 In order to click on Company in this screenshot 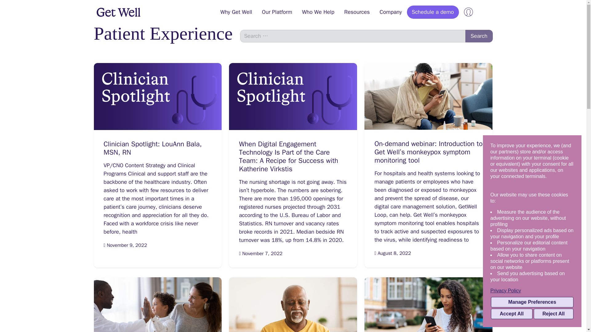, I will do `click(390, 12)`.